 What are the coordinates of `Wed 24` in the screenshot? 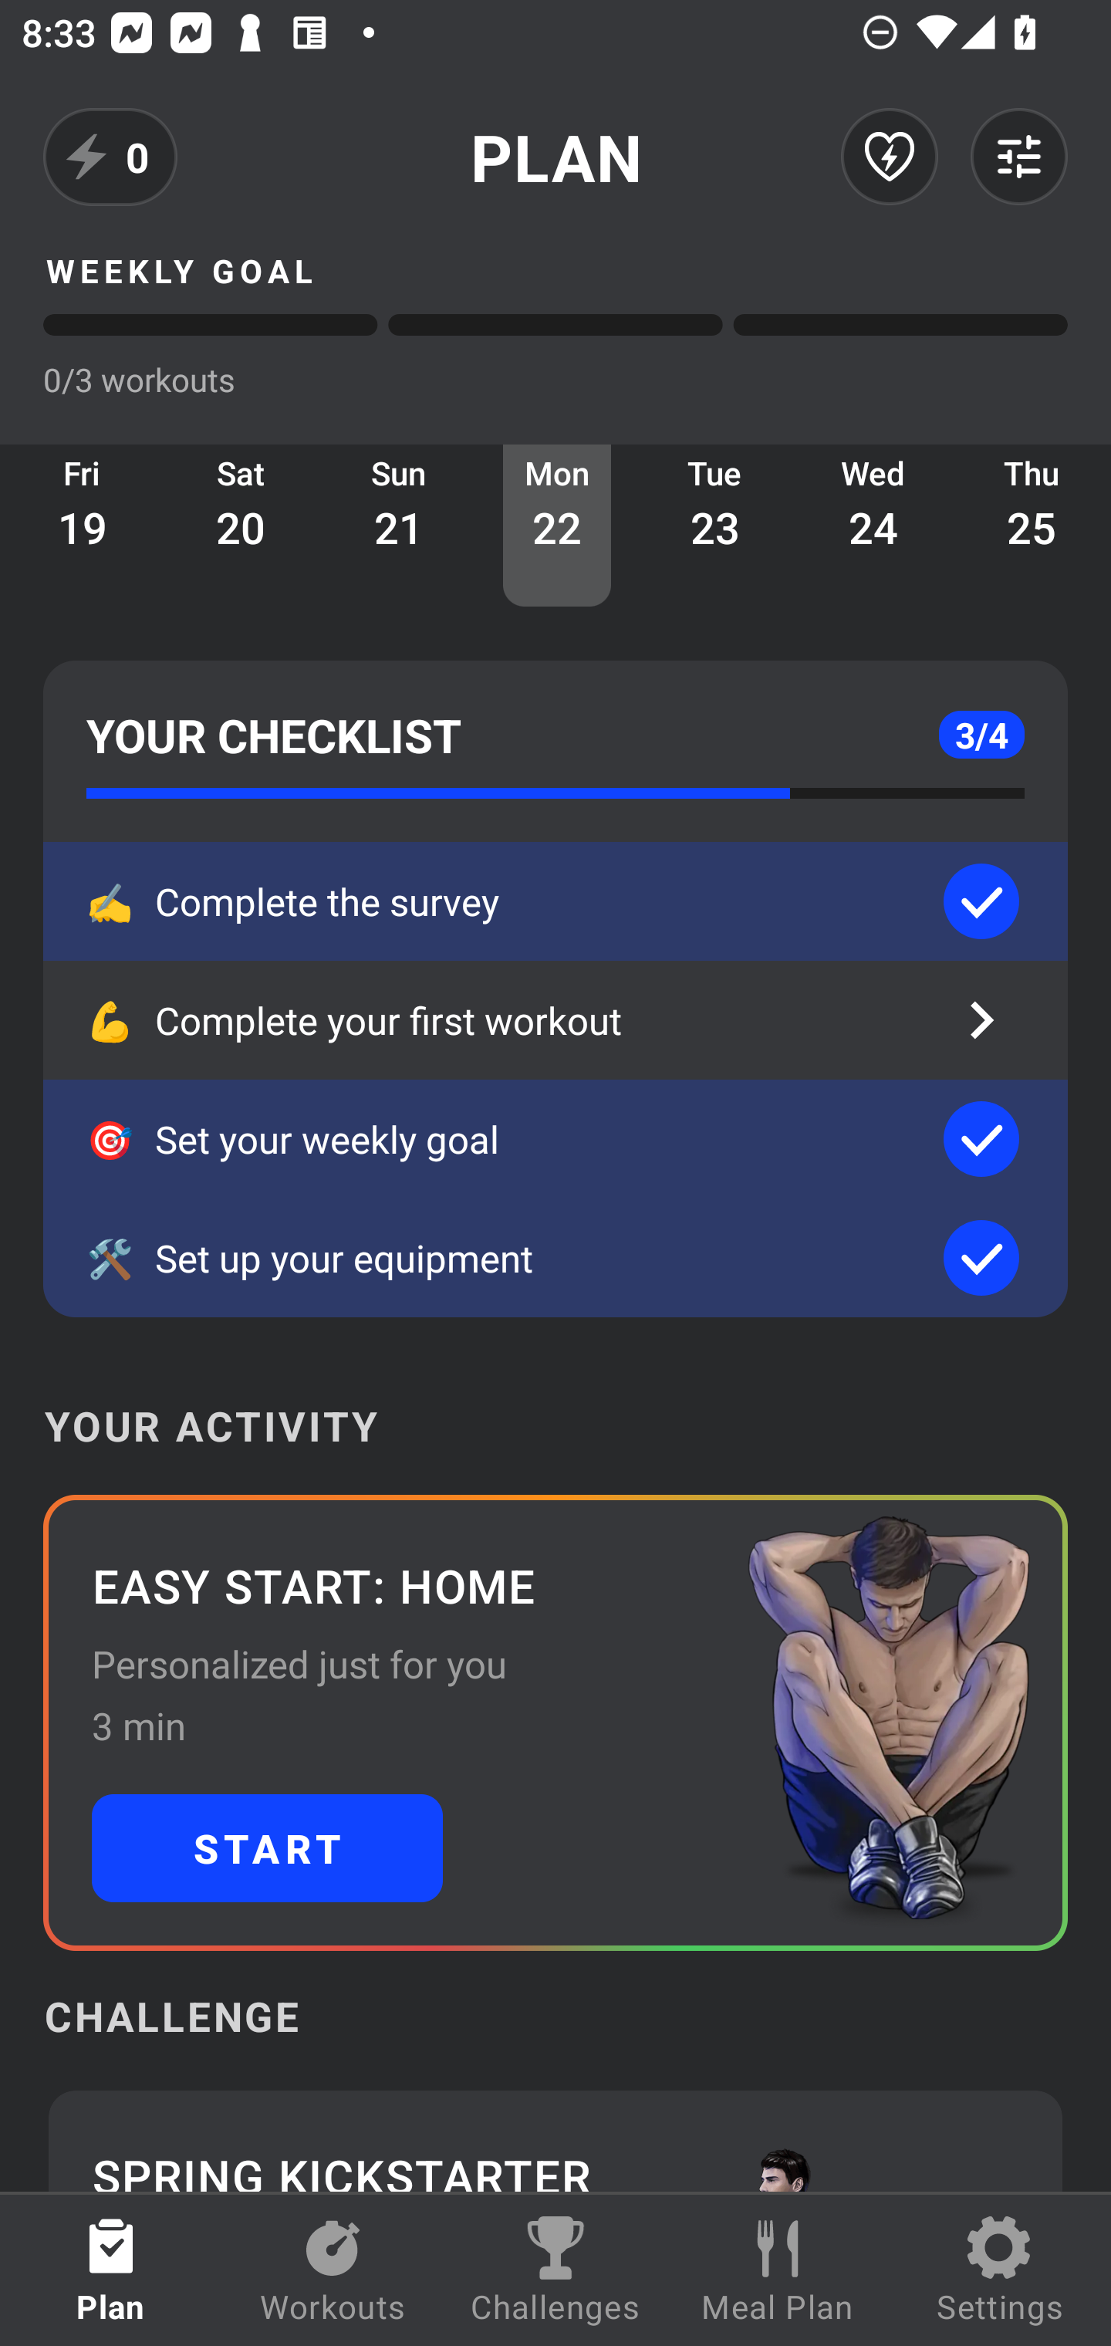 It's located at (873, 525).